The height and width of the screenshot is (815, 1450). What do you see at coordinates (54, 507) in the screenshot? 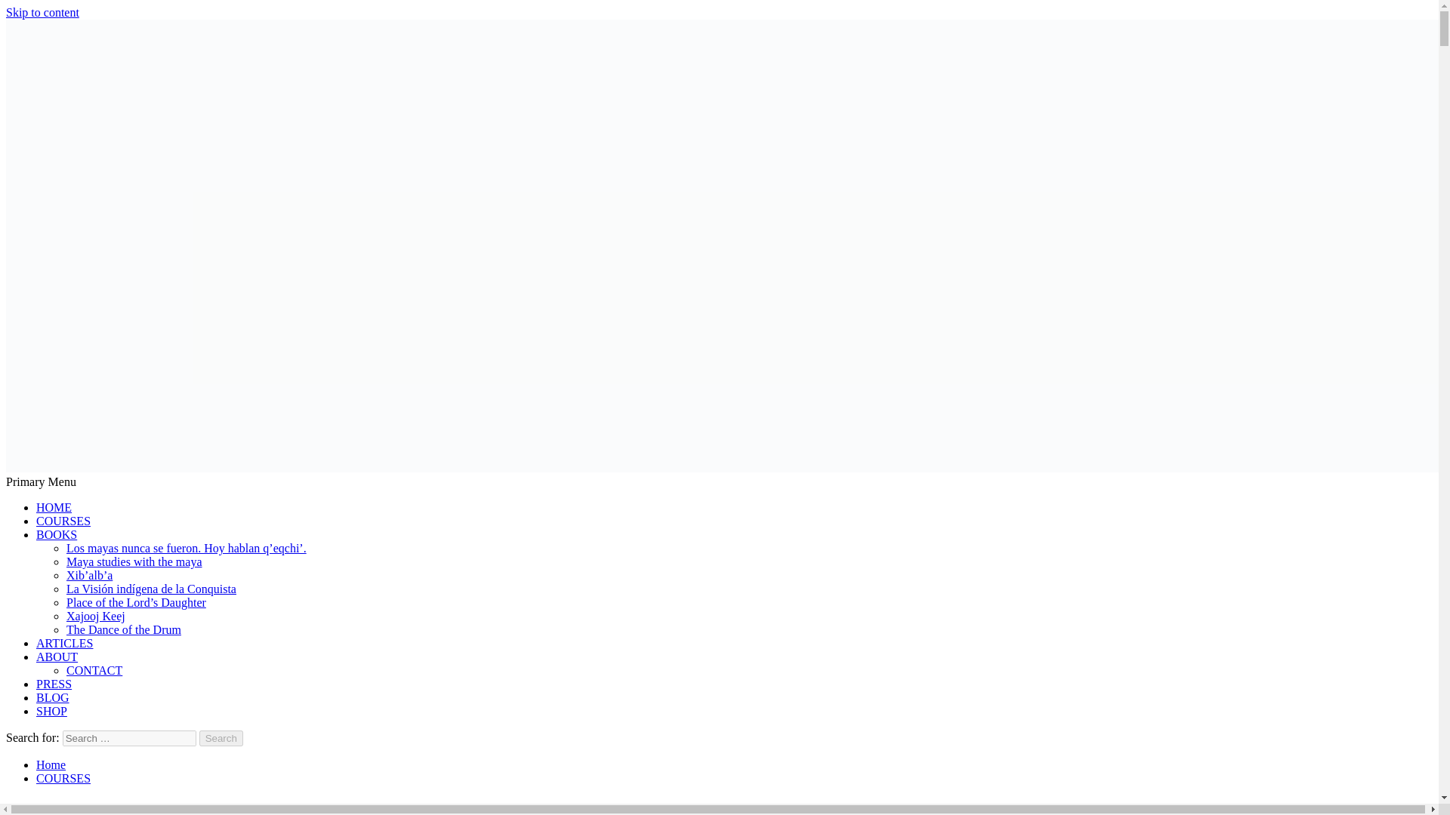
I see `HOME` at bounding box center [54, 507].